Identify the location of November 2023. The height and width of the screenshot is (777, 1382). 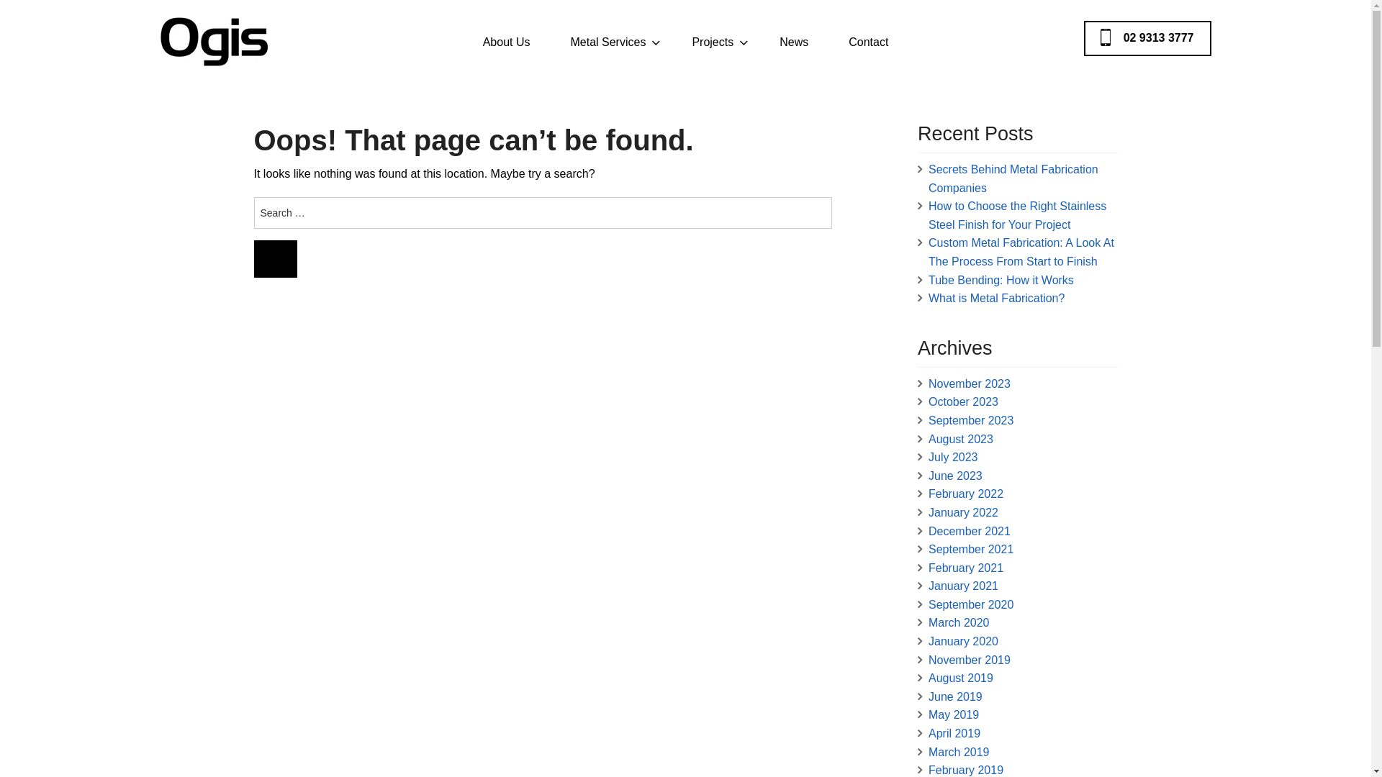
(970, 384).